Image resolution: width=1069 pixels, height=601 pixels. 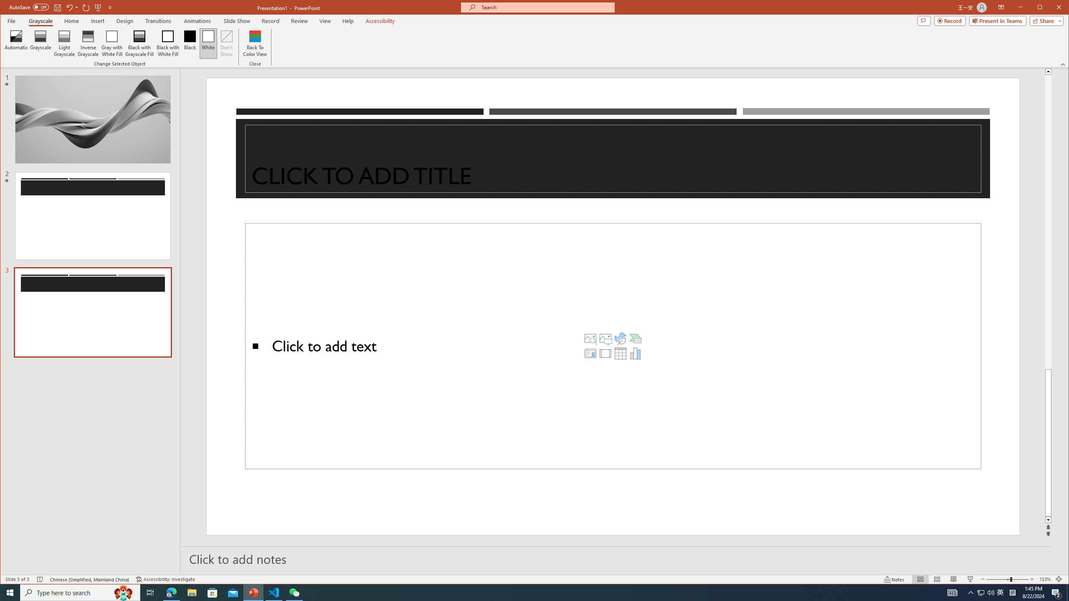 I want to click on Insert Video, so click(x=605, y=353).